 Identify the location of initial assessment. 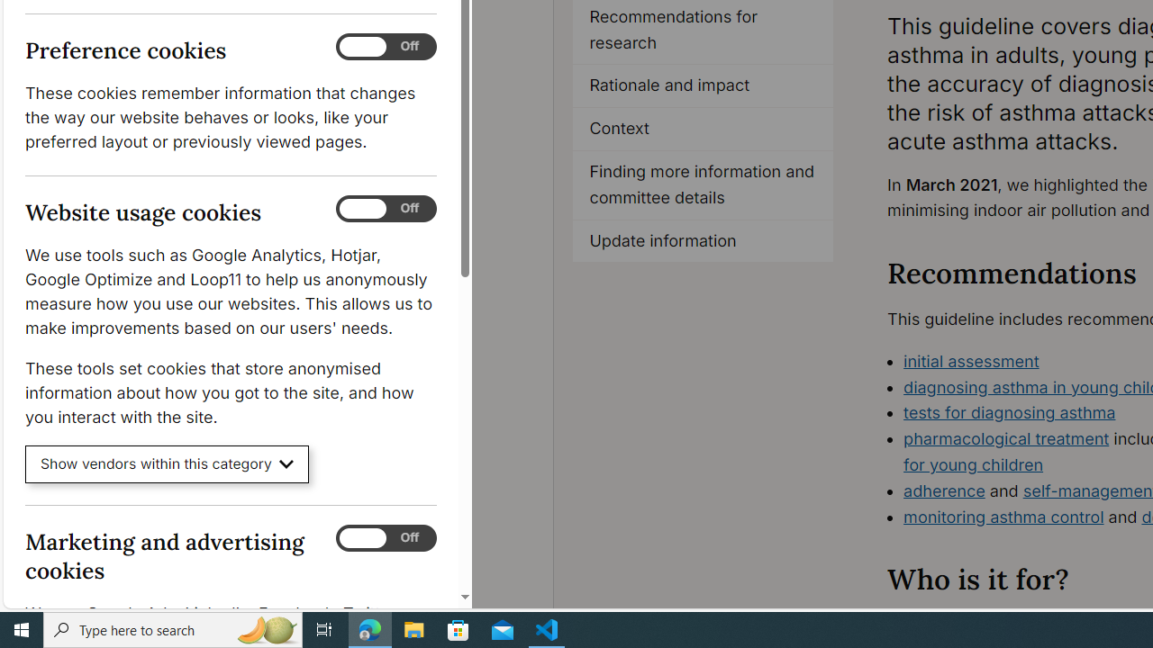
(971, 360).